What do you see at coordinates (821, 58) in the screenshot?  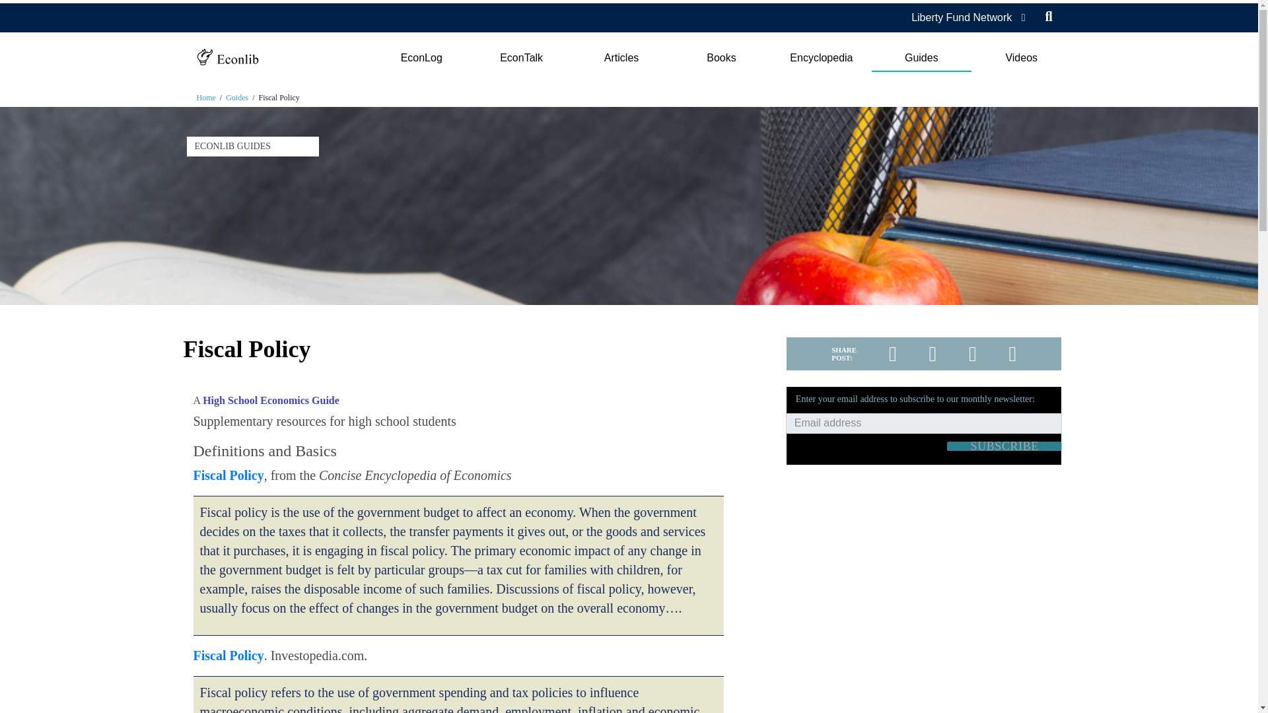 I see `Encyclopedia` at bounding box center [821, 58].